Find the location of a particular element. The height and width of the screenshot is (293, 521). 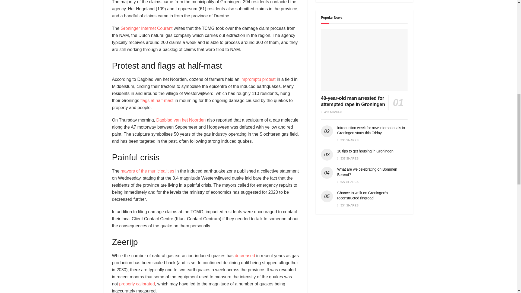

impromptu protest is located at coordinates (258, 79).